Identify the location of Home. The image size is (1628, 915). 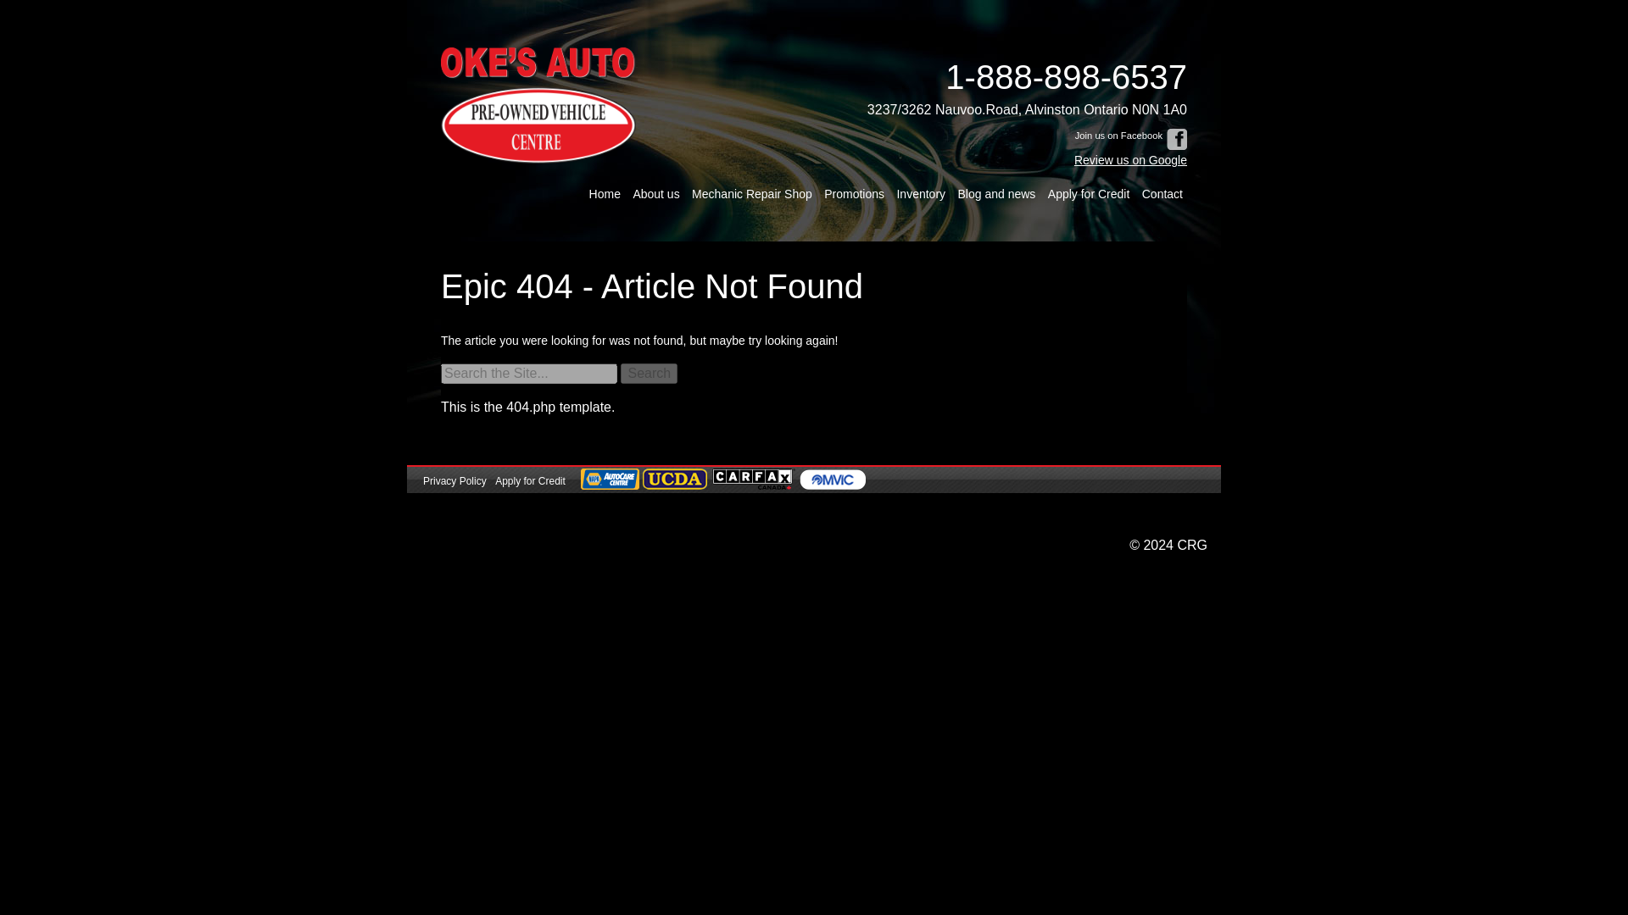
(605, 194).